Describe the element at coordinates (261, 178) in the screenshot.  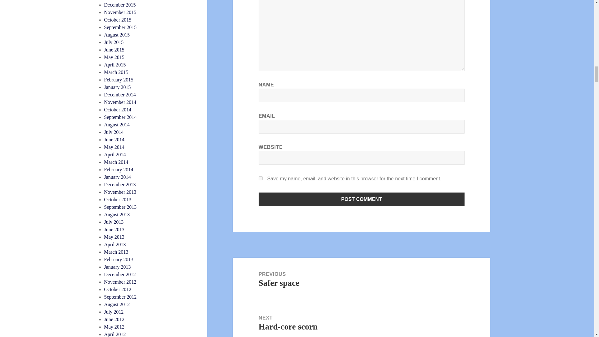
I see `yes` at that location.